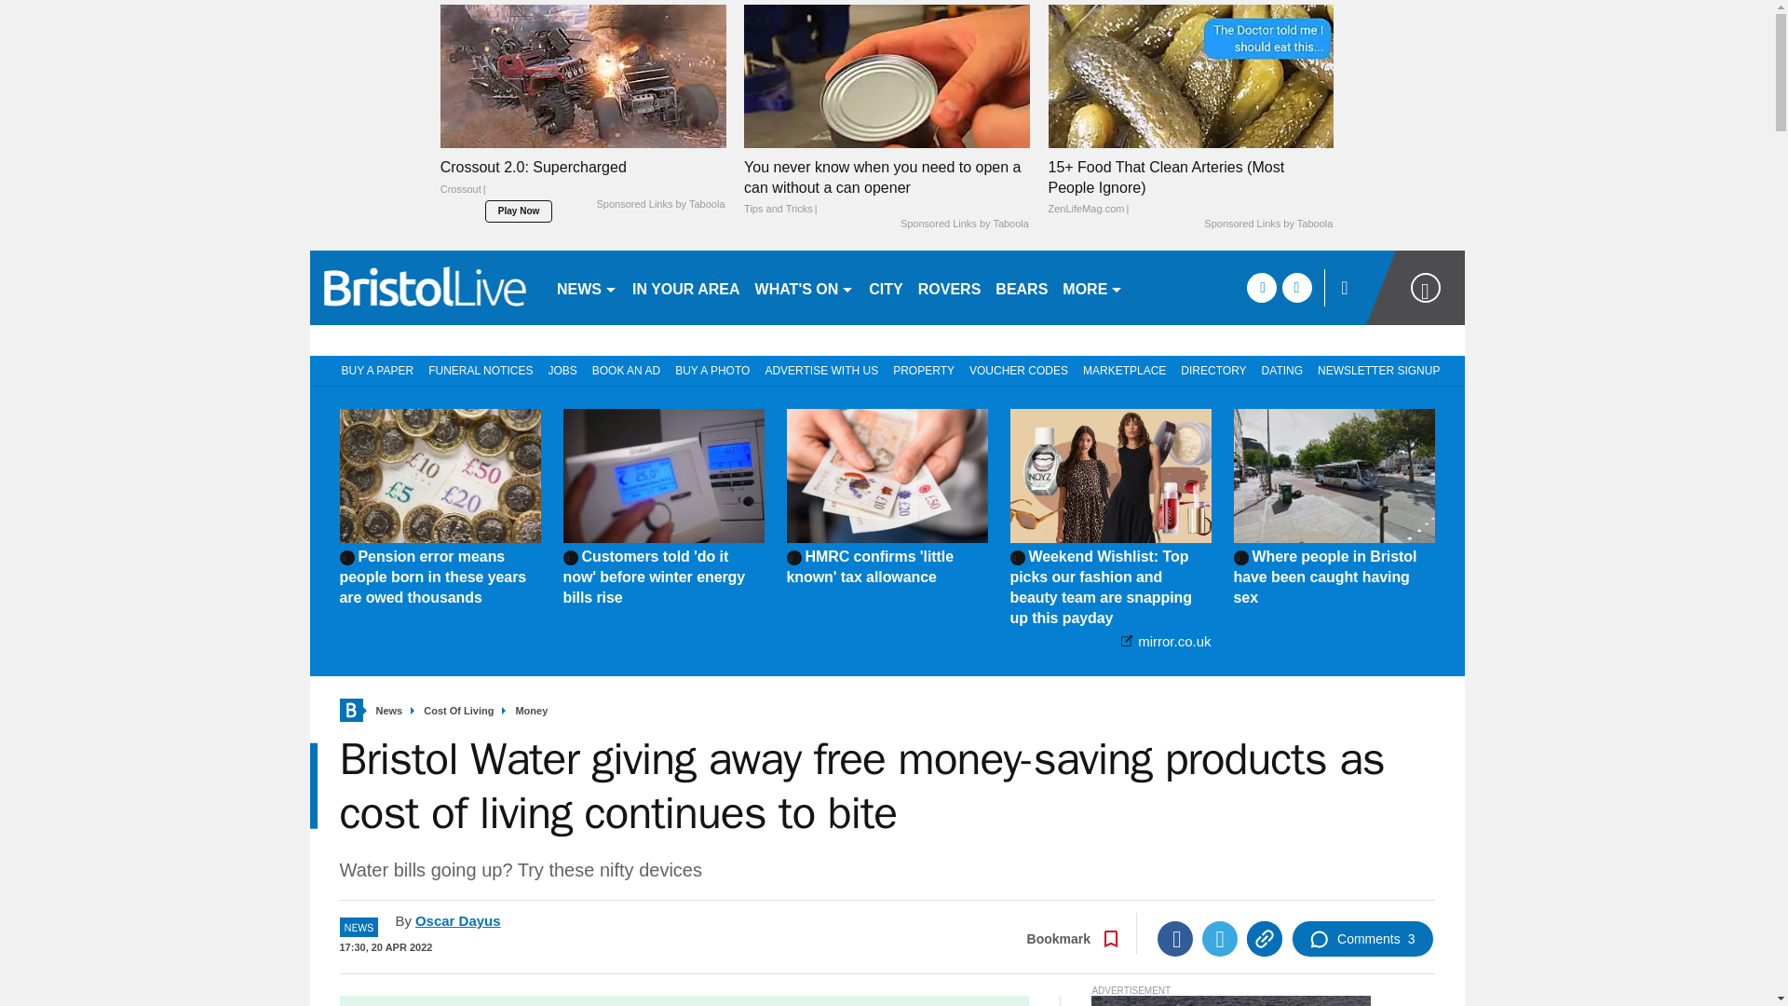  I want to click on twitter, so click(1296, 287).